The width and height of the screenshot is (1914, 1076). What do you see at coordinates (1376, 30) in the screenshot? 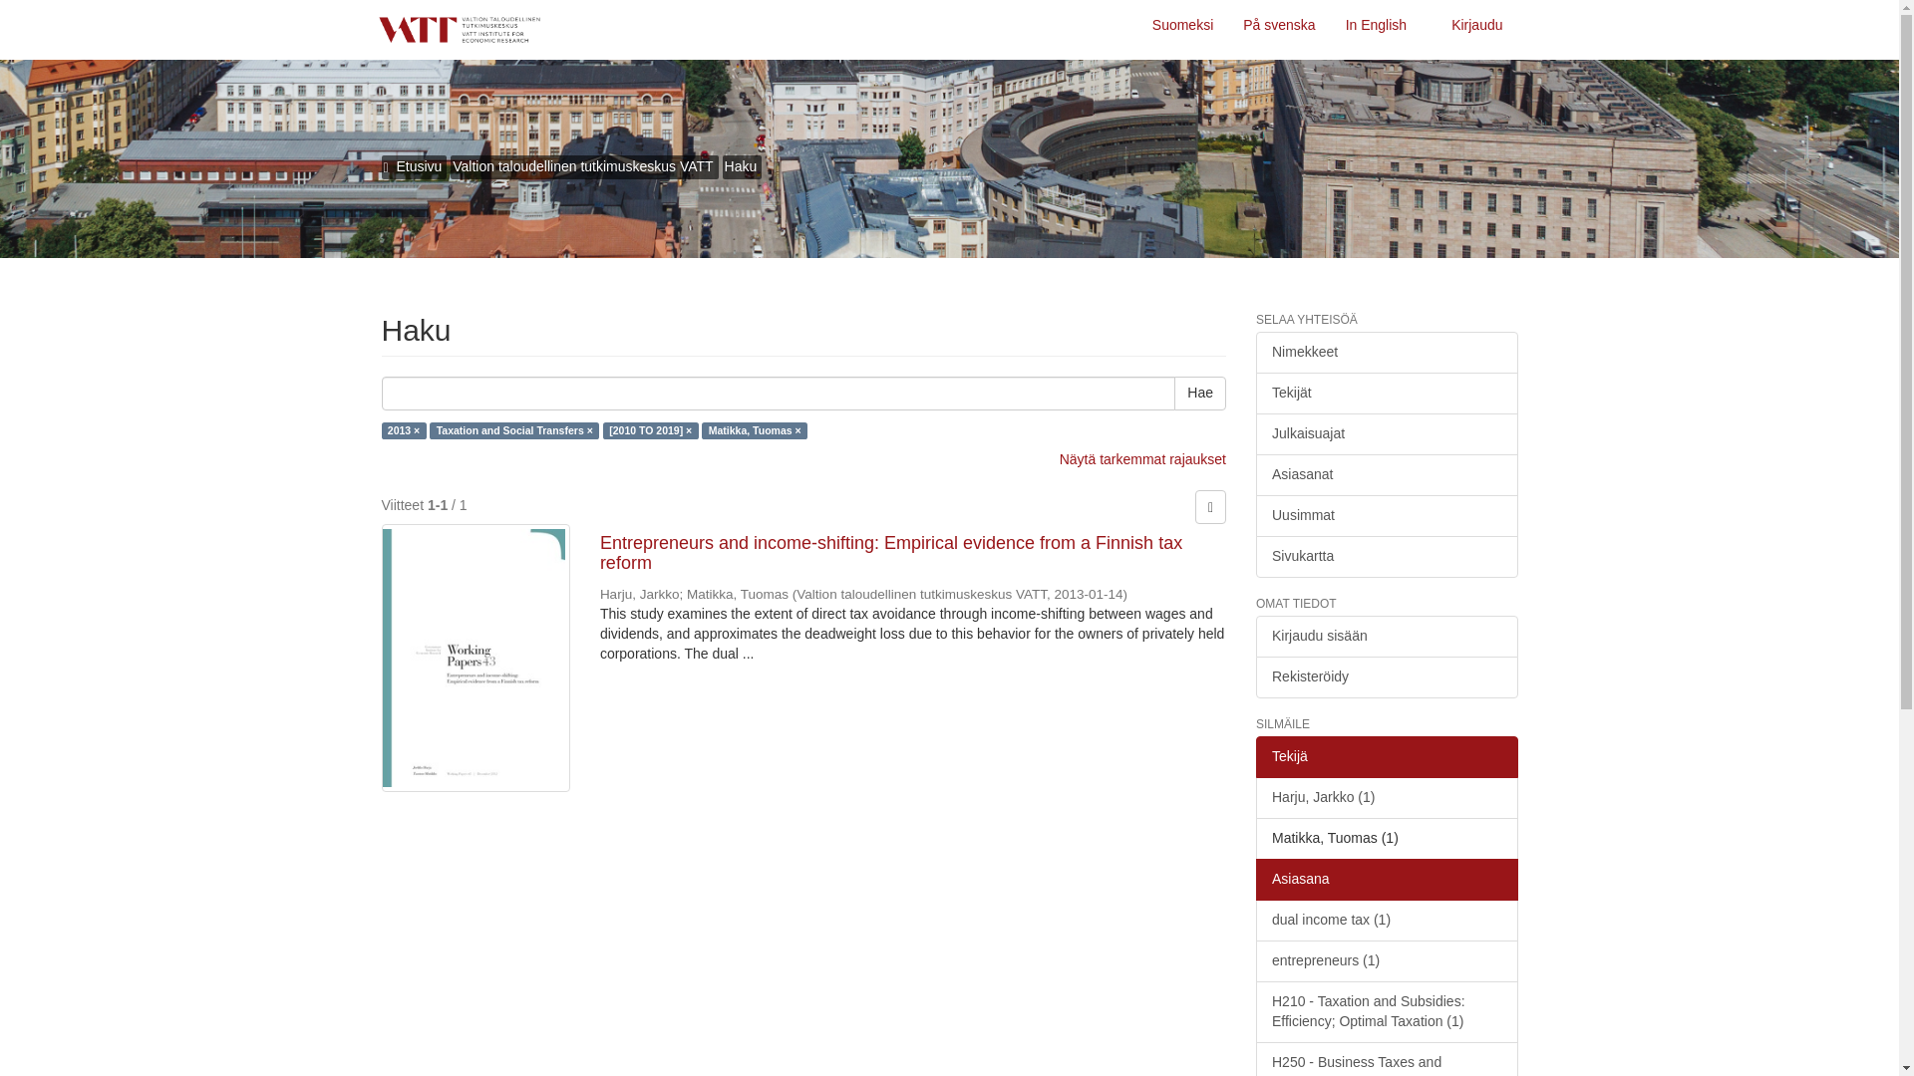
I see `In English` at bounding box center [1376, 30].